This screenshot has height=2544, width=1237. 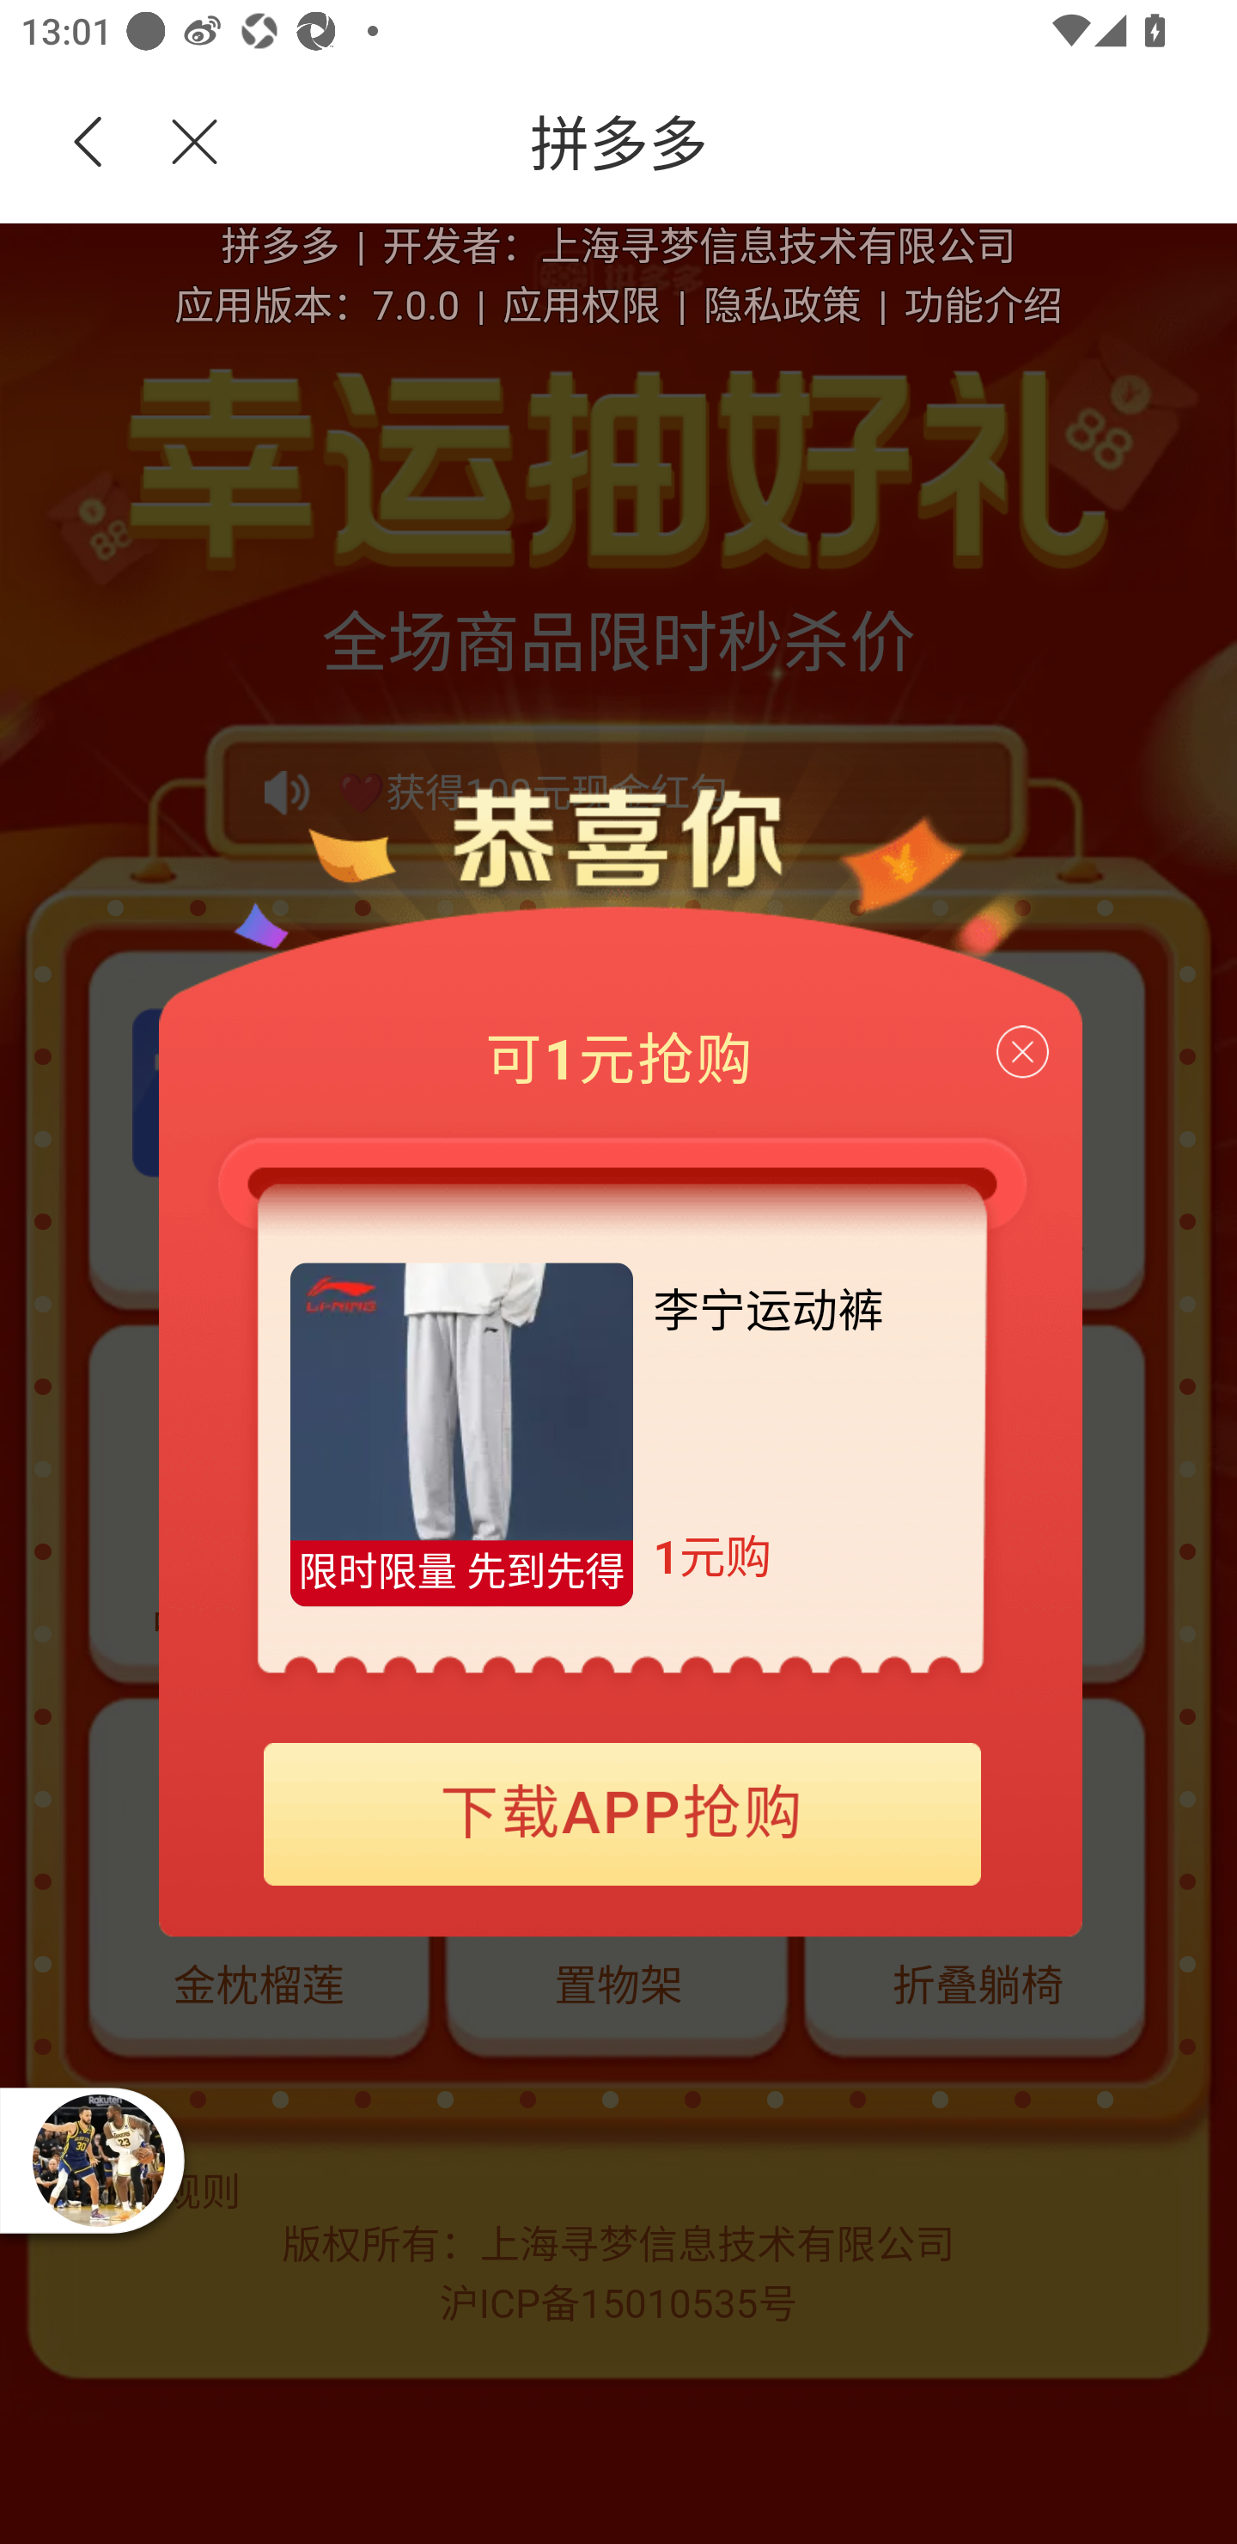 I want to click on , so click(x=177, y=143).